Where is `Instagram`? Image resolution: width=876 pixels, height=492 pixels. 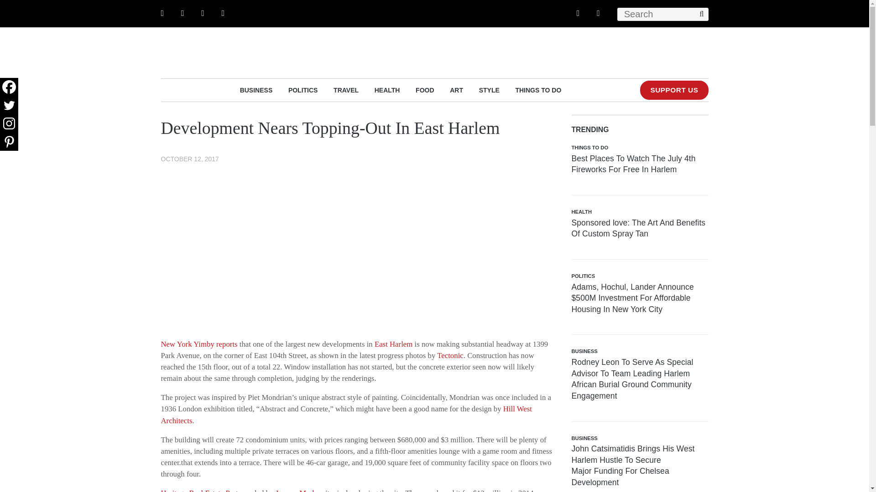 Instagram is located at coordinates (9, 123).